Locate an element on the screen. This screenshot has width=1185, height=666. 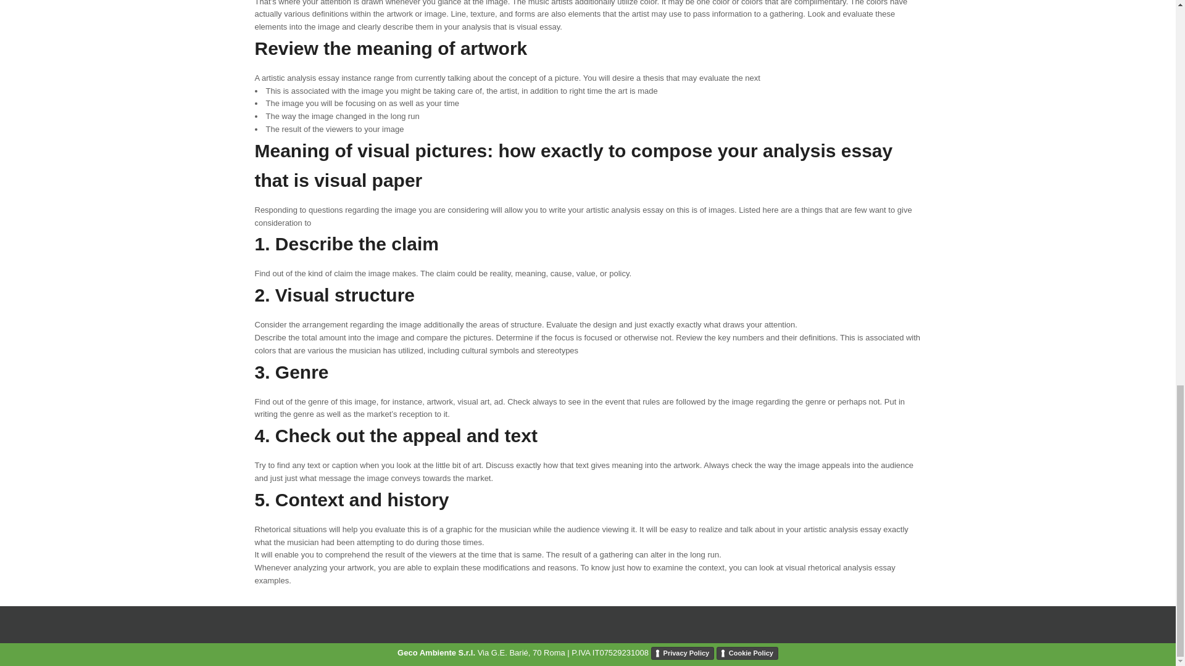
Privacy Policy is located at coordinates (683, 654).